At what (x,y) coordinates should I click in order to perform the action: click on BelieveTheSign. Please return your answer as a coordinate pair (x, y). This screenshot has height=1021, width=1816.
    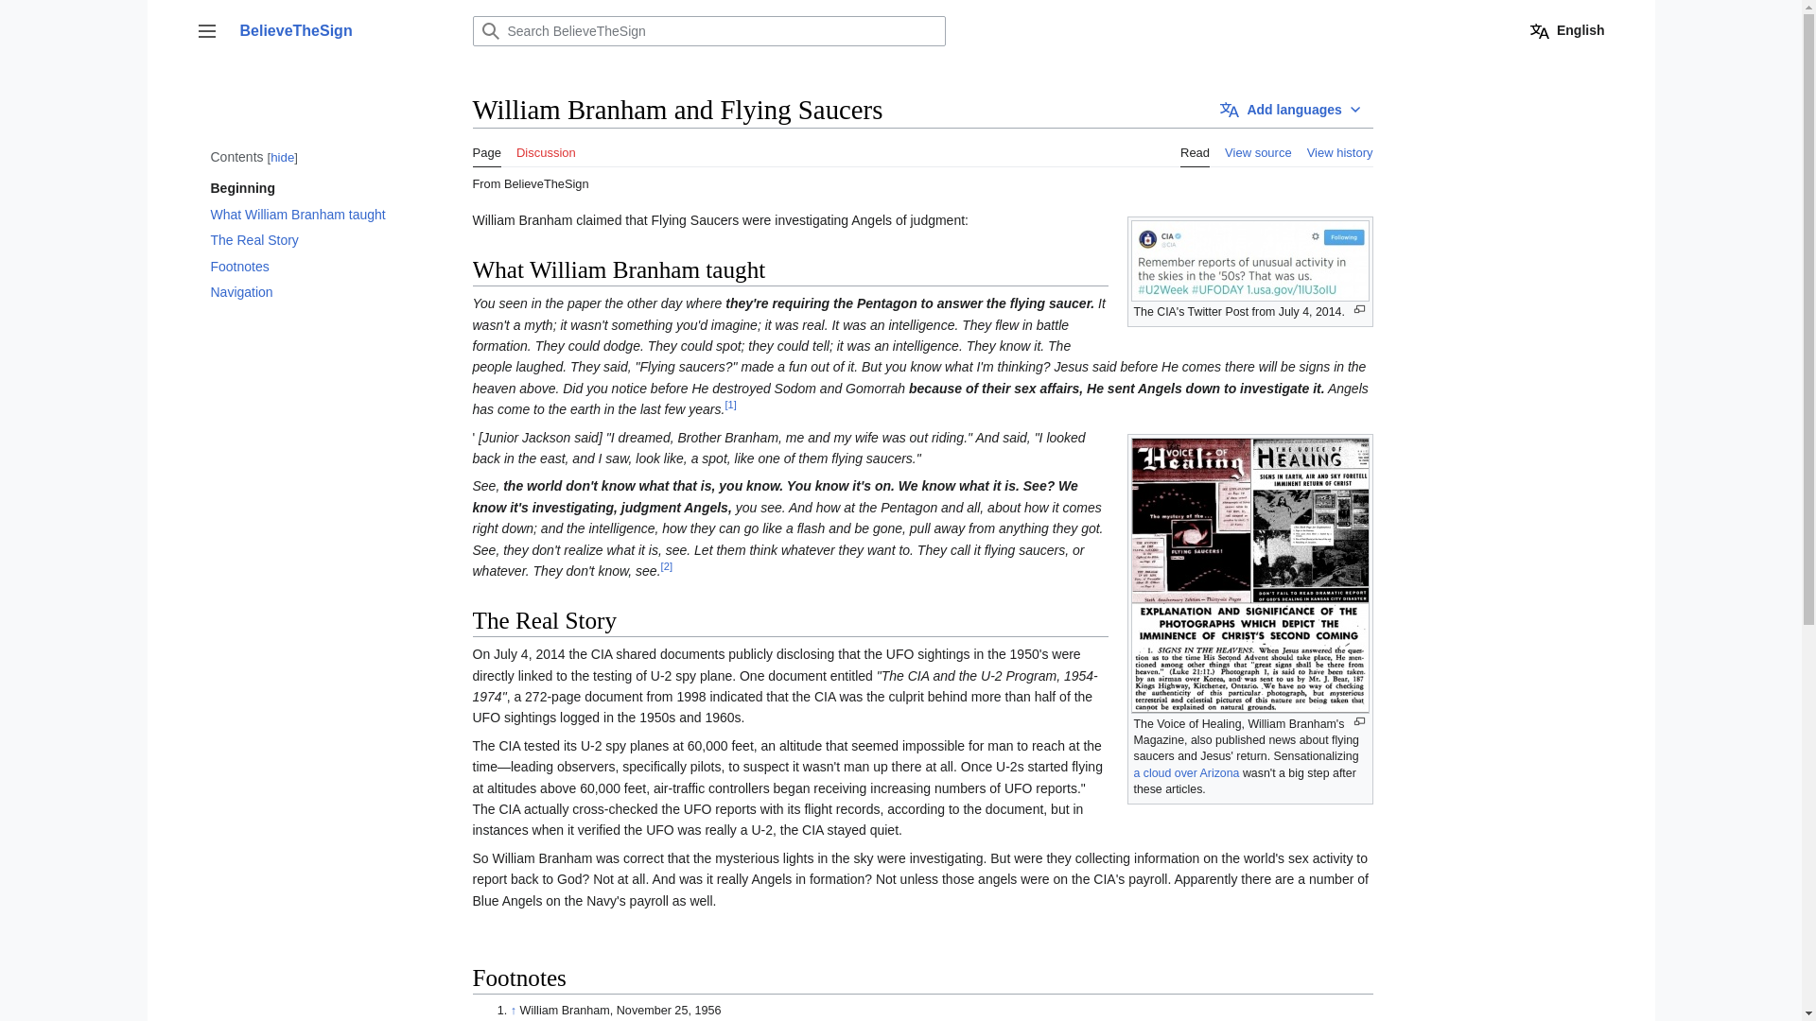
    Looking at the image, I should click on (344, 30).